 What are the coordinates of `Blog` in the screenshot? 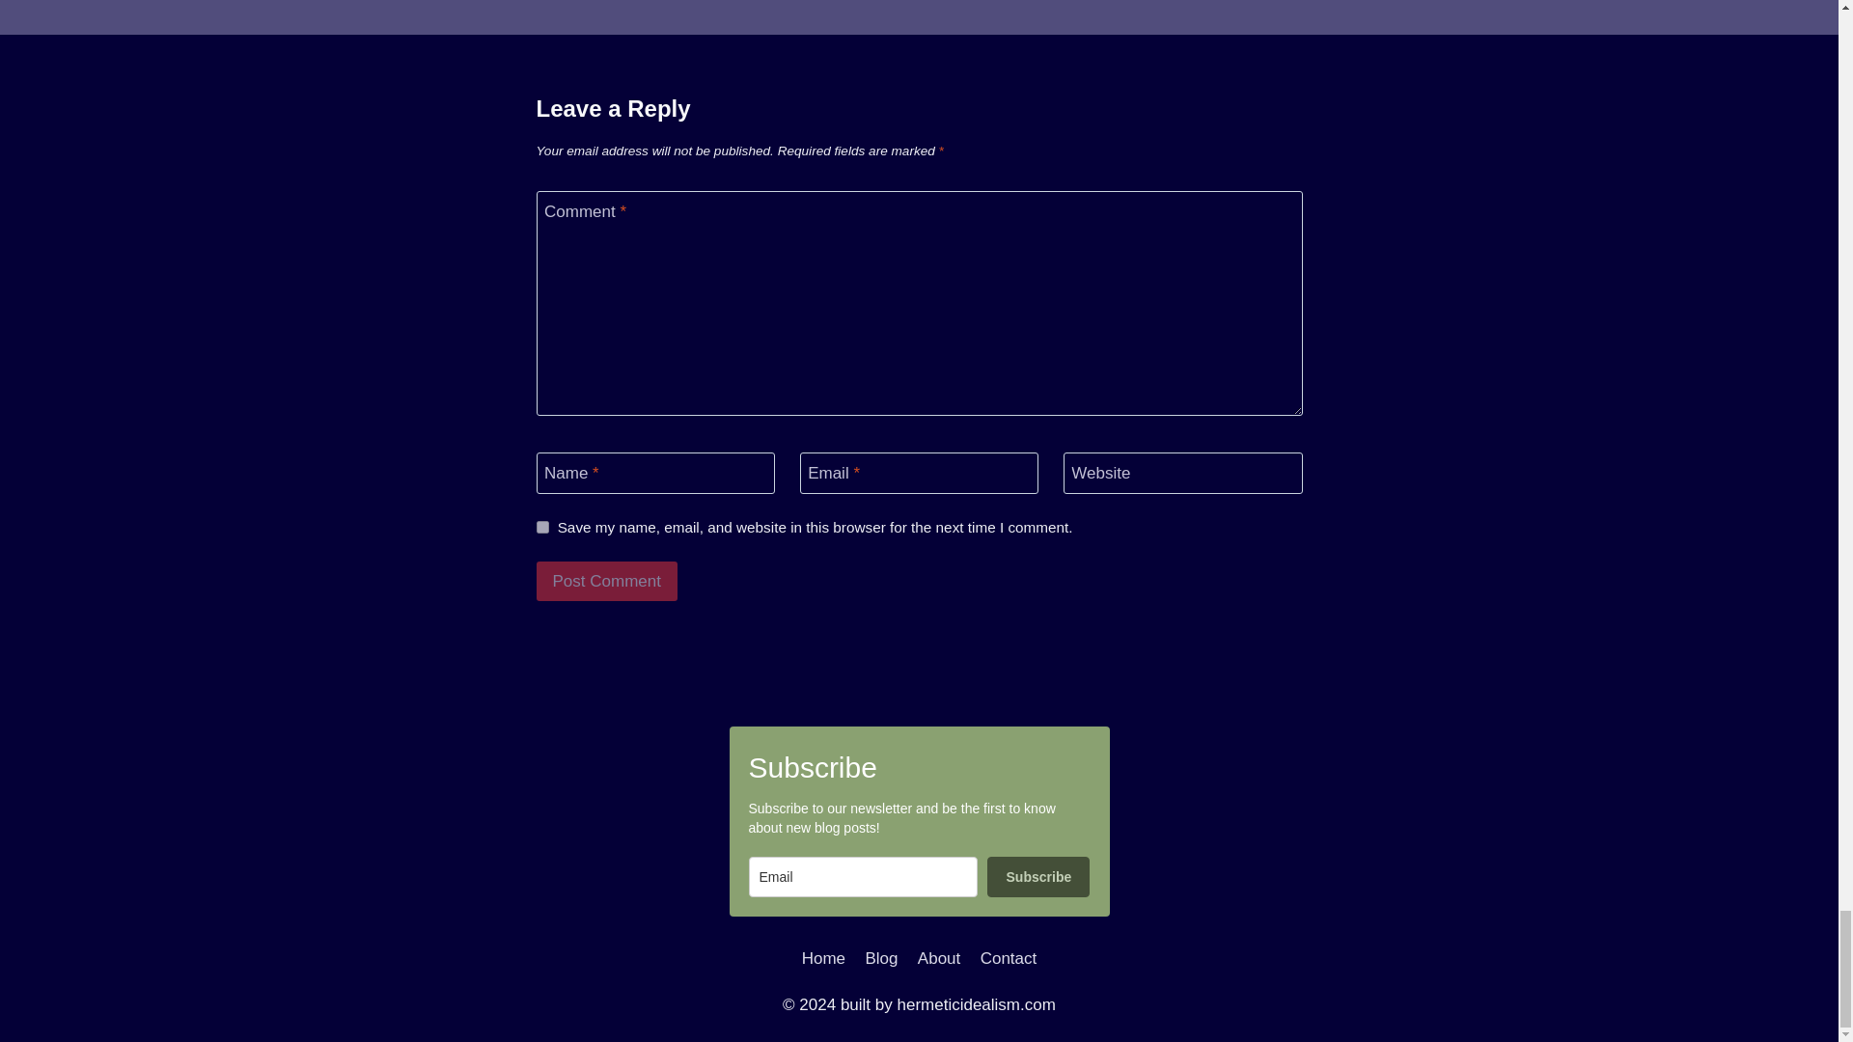 It's located at (880, 958).